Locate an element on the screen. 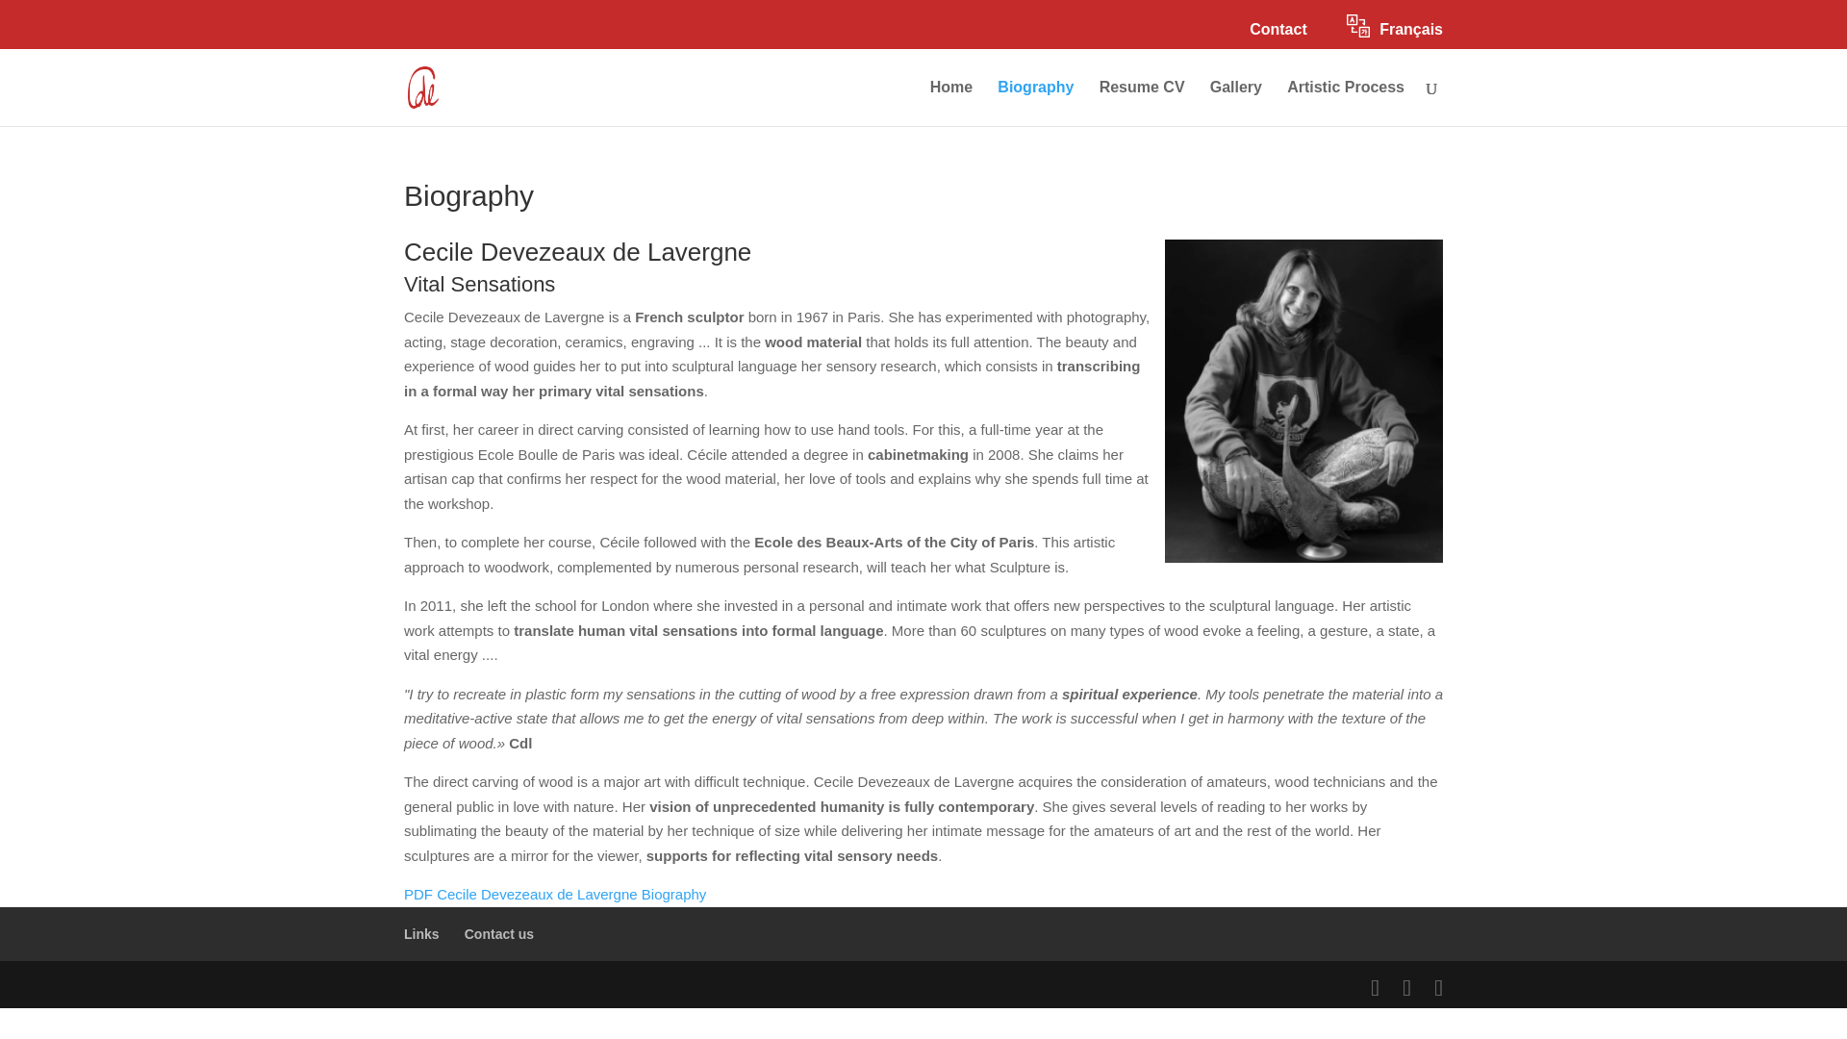 This screenshot has width=1847, height=1039. Biography is located at coordinates (1035, 103).